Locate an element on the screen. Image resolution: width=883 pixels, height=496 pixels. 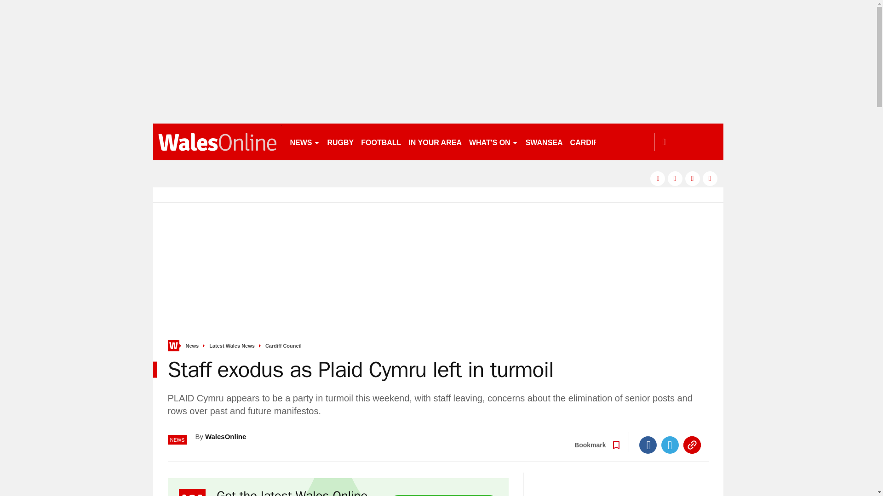
IN YOUR AREA is located at coordinates (435, 141).